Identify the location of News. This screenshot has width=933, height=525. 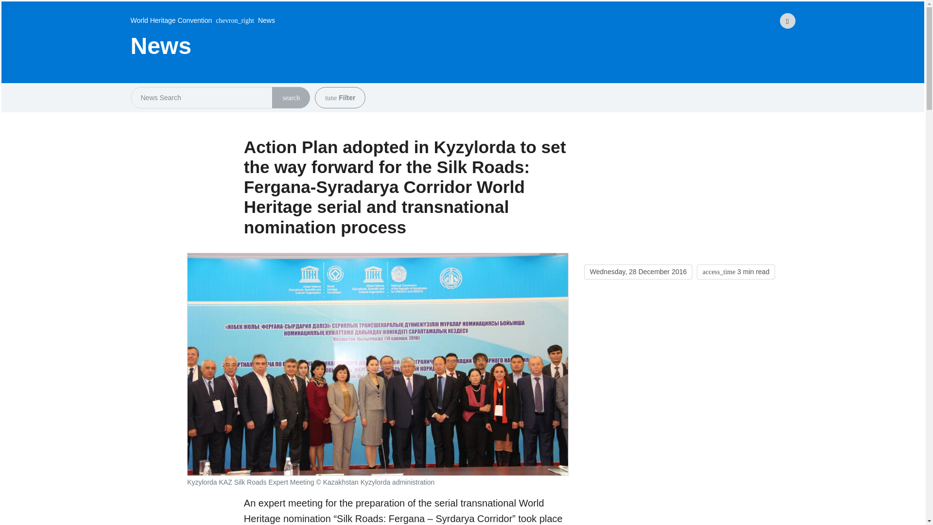
(243, 20).